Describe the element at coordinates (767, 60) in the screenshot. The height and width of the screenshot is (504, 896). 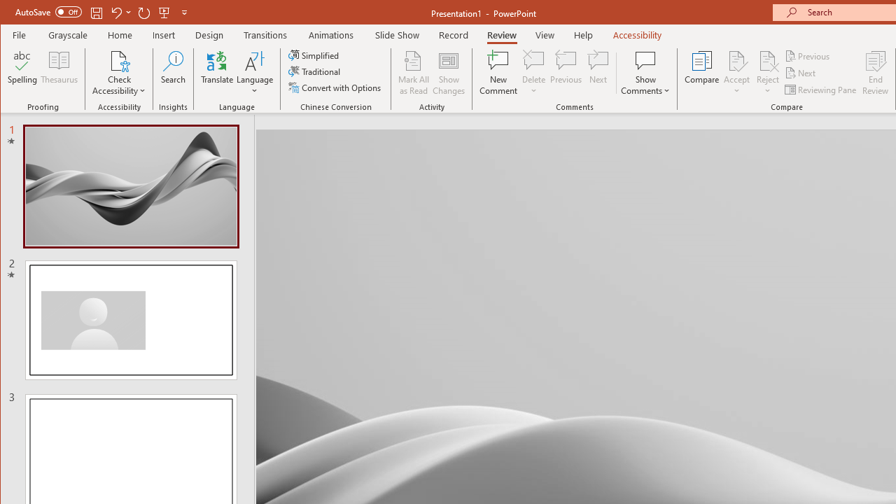
I see `Reject Change` at that location.